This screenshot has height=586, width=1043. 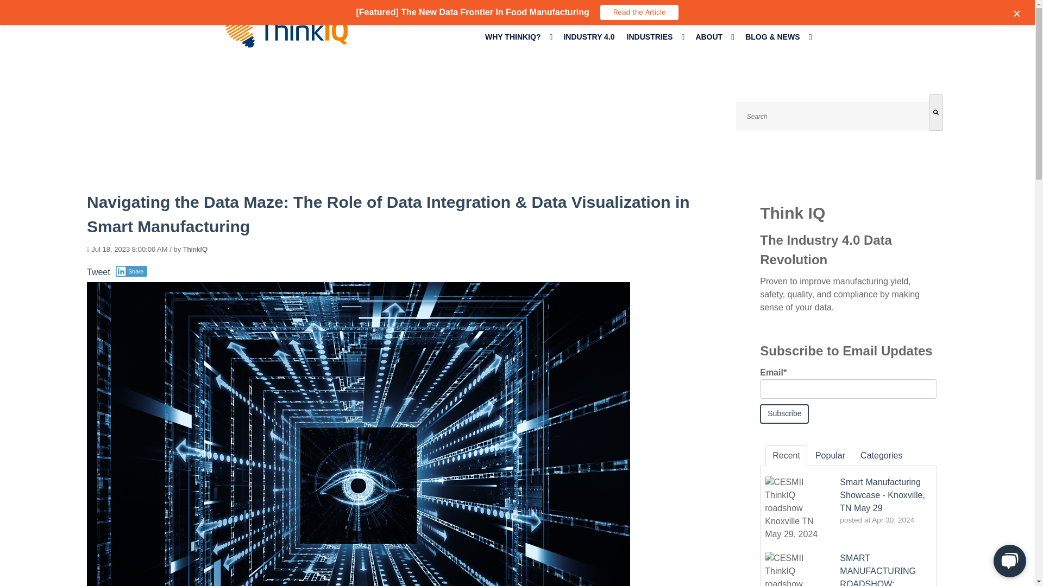 What do you see at coordinates (714, 46) in the screenshot?
I see `ABOUT` at bounding box center [714, 46].